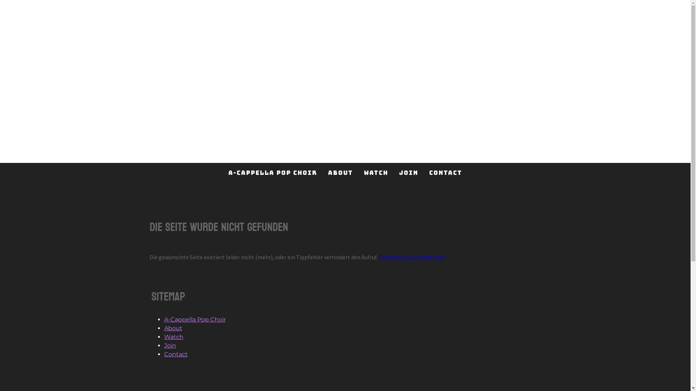  What do you see at coordinates (446, 172) in the screenshot?
I see `CONTACT` at bounding box center [446, 172].